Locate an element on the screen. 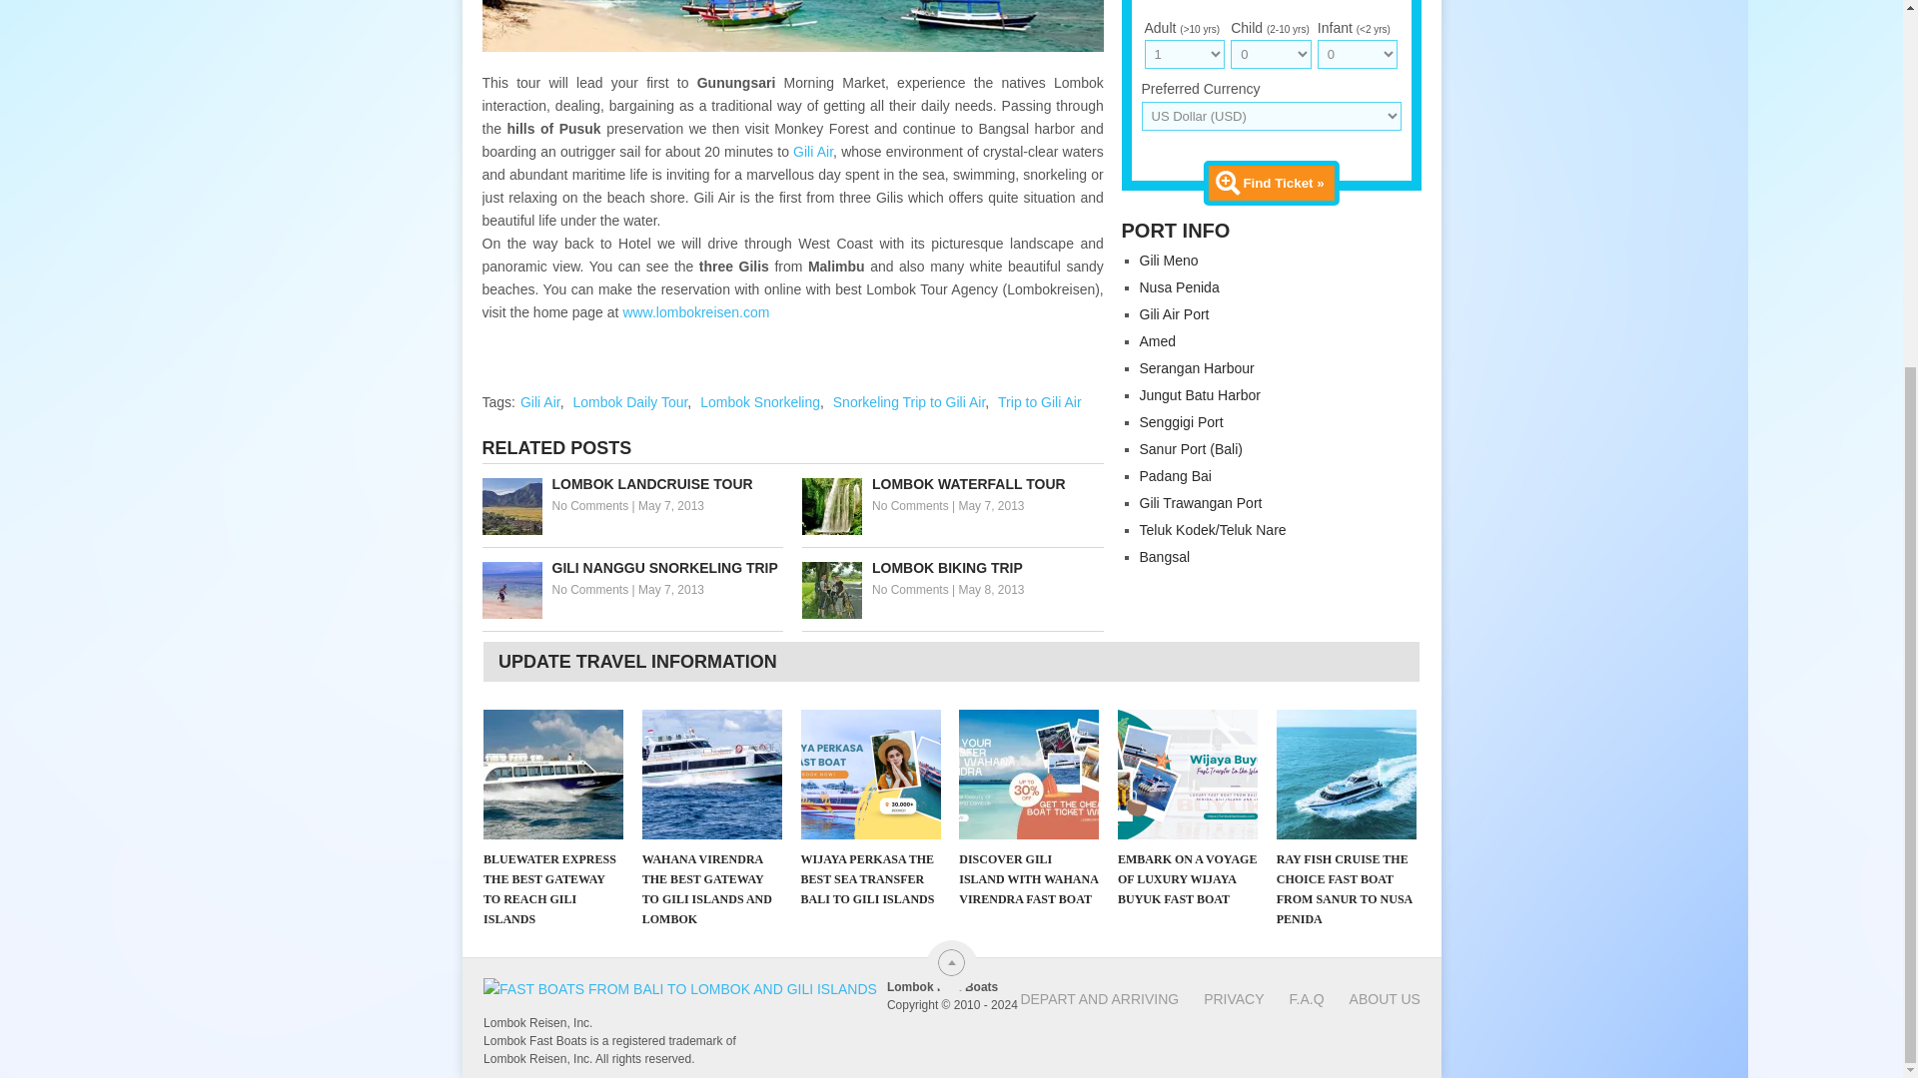 The image size is (1918, 1078). Gili Air Port is located at coordinates (1173, 313).